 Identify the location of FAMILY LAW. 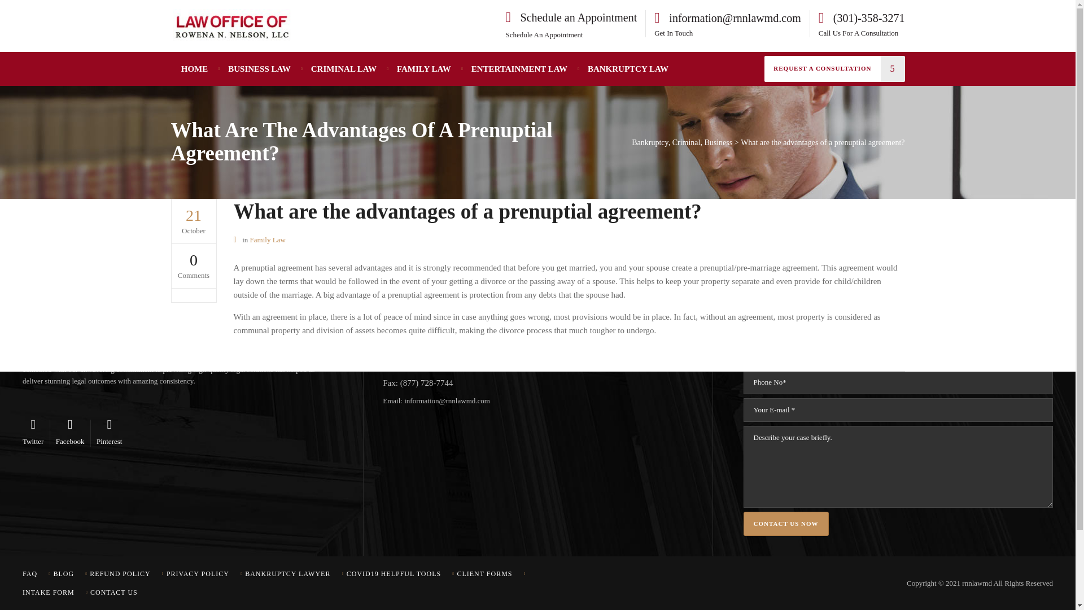
(424, 69).